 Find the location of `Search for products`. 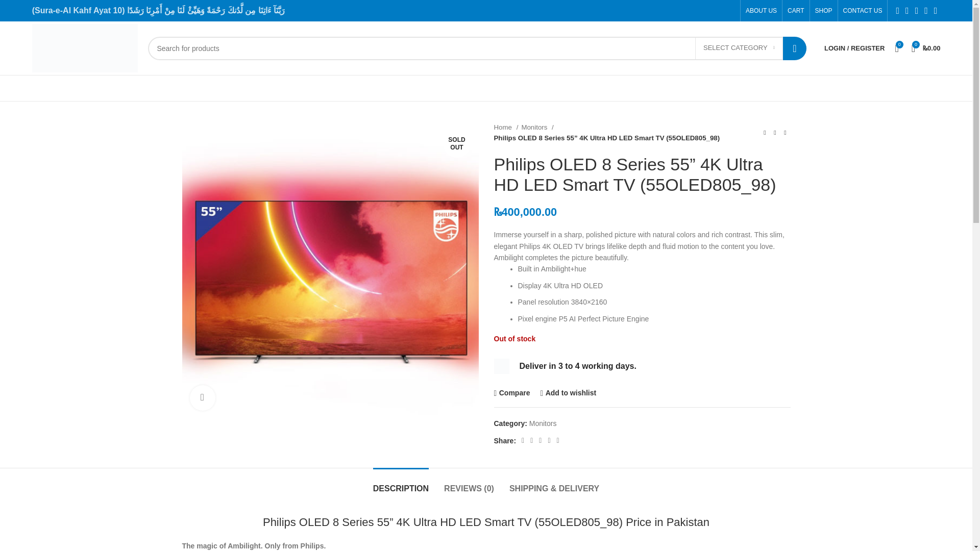

Search for products is located at coordinates (477, 48).